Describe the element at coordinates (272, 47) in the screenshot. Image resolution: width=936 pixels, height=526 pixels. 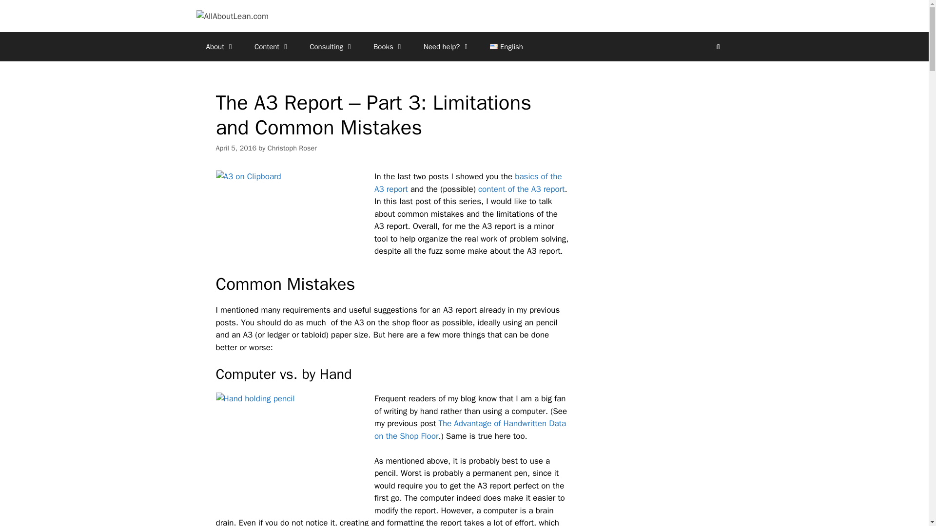
I see `Content` at that location.